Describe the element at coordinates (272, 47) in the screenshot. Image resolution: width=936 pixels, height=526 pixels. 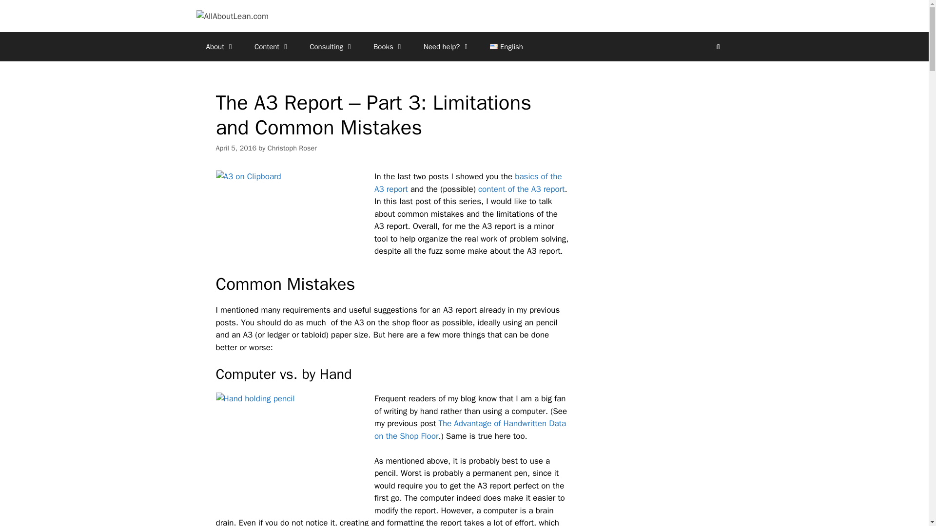
I see `Content` at that location.